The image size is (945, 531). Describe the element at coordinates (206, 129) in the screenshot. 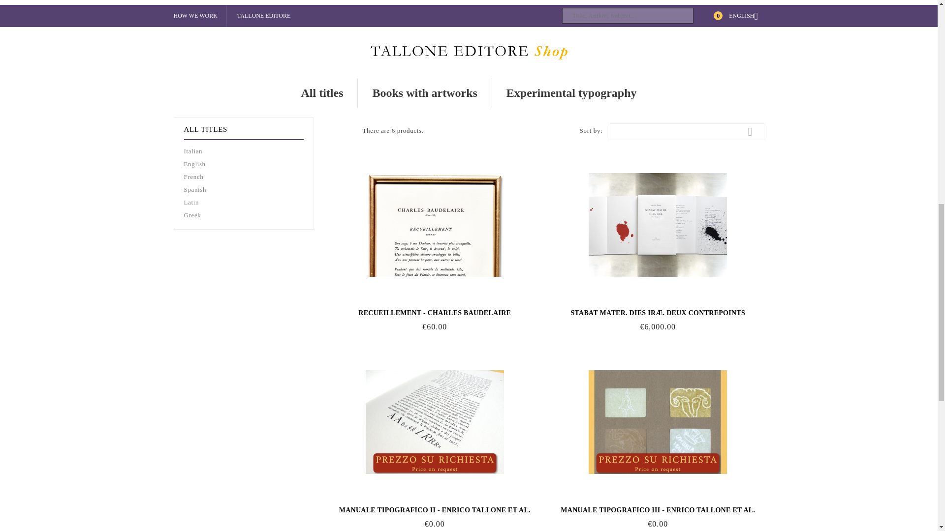

I see `ALL TITLES` at that location.